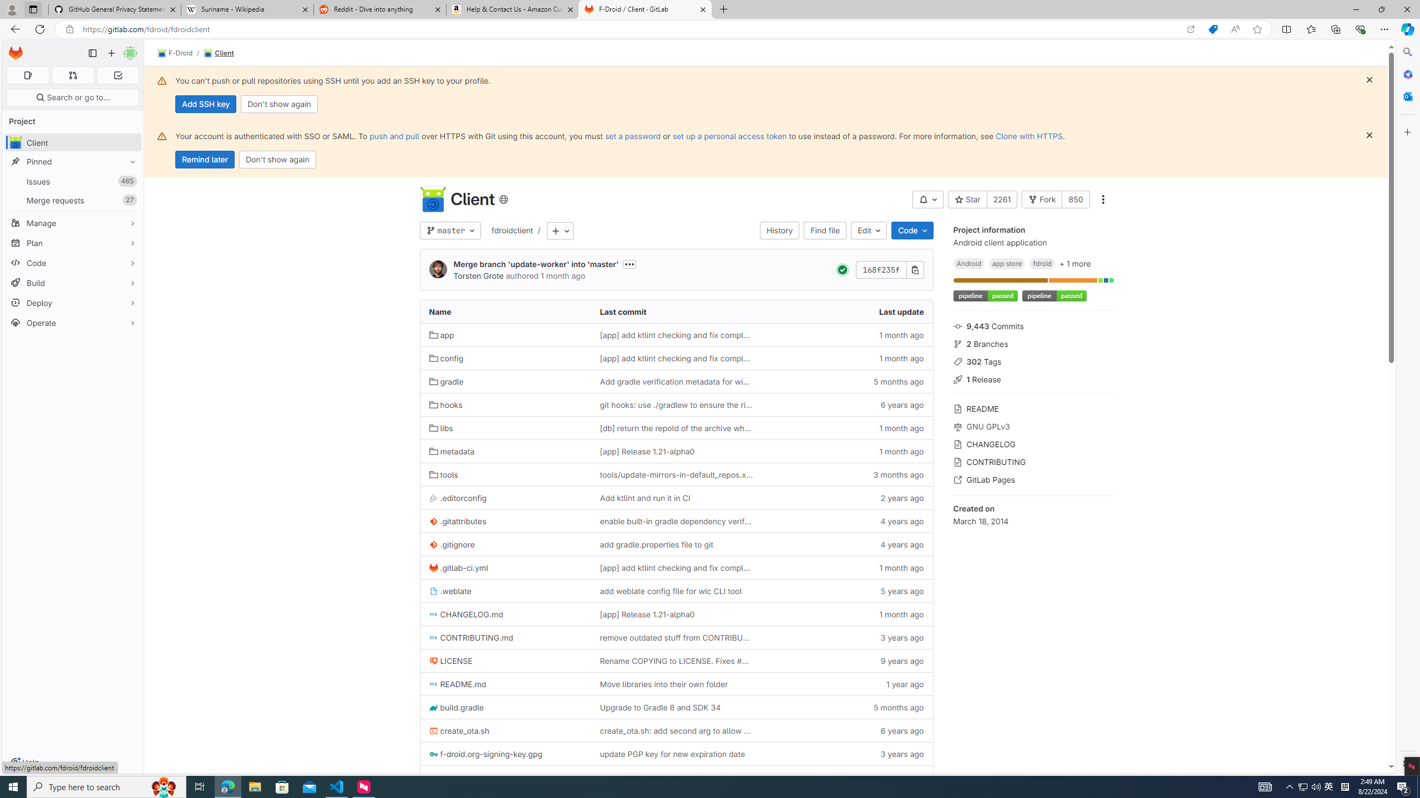  Describe the element at coordinates (1370, 135) in the screenshot. I see `Class: s16 gl-icon gl-button-icon ` at that location.